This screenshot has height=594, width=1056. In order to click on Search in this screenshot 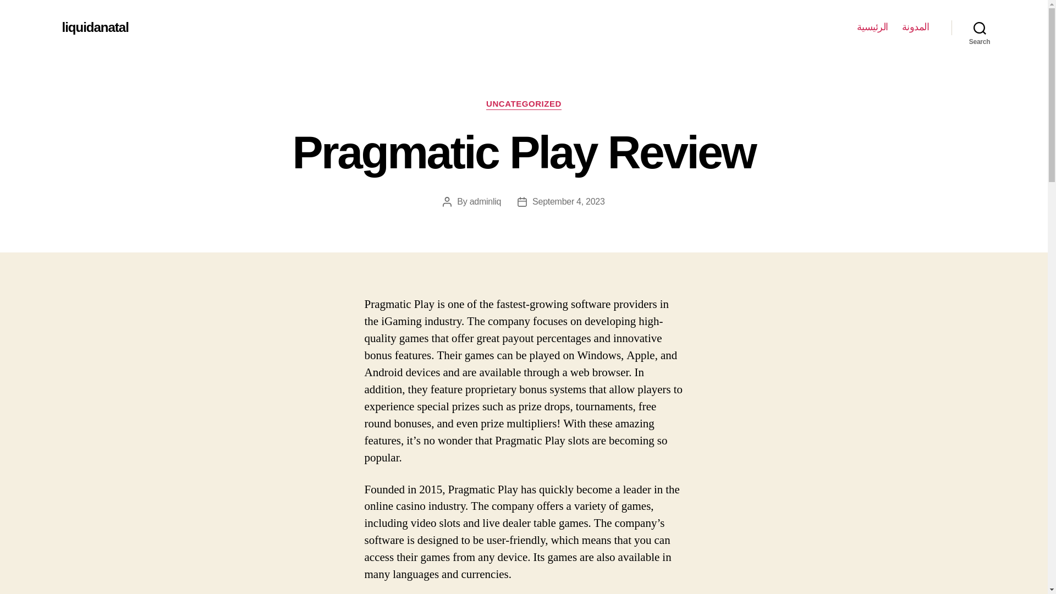, I will do `click(980, 28)`.